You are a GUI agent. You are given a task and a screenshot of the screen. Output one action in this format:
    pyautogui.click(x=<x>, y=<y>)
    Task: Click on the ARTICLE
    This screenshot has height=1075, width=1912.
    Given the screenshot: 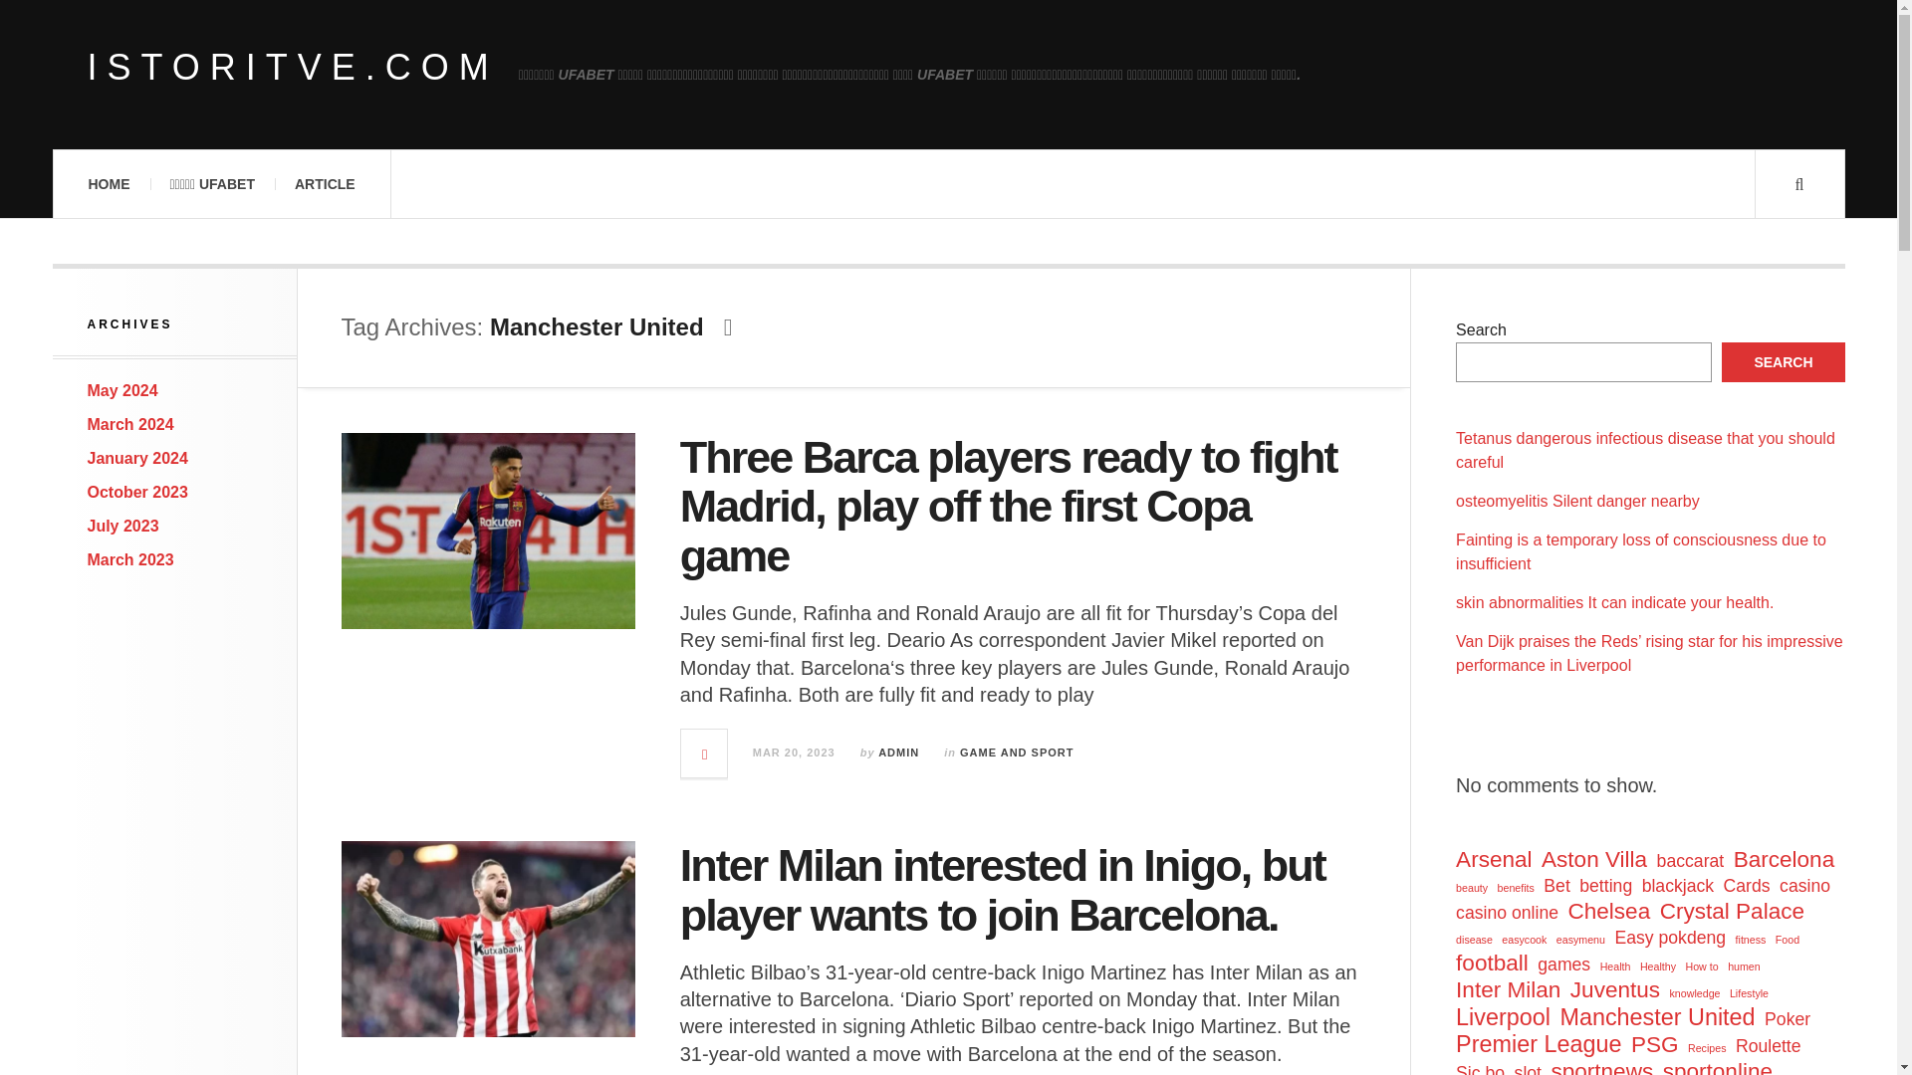 What is the action you would take?
    pyautogui.click(x=325, y=184)
    